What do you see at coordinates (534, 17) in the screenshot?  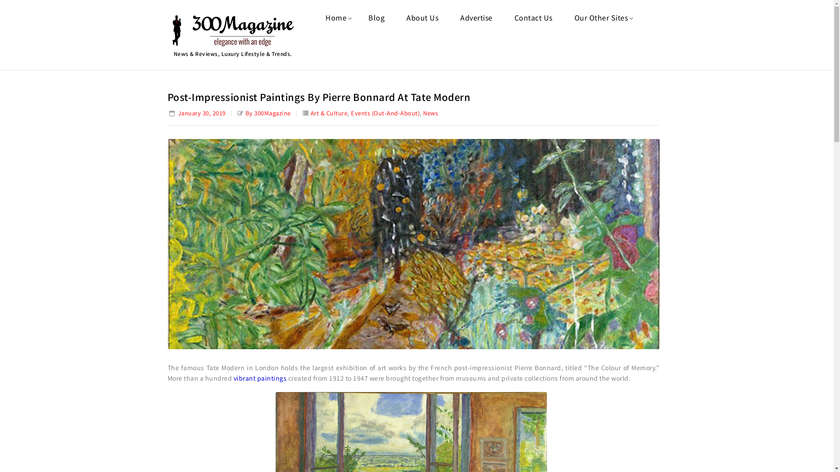 I see `Contact Us` at bounding box center [534, 17].